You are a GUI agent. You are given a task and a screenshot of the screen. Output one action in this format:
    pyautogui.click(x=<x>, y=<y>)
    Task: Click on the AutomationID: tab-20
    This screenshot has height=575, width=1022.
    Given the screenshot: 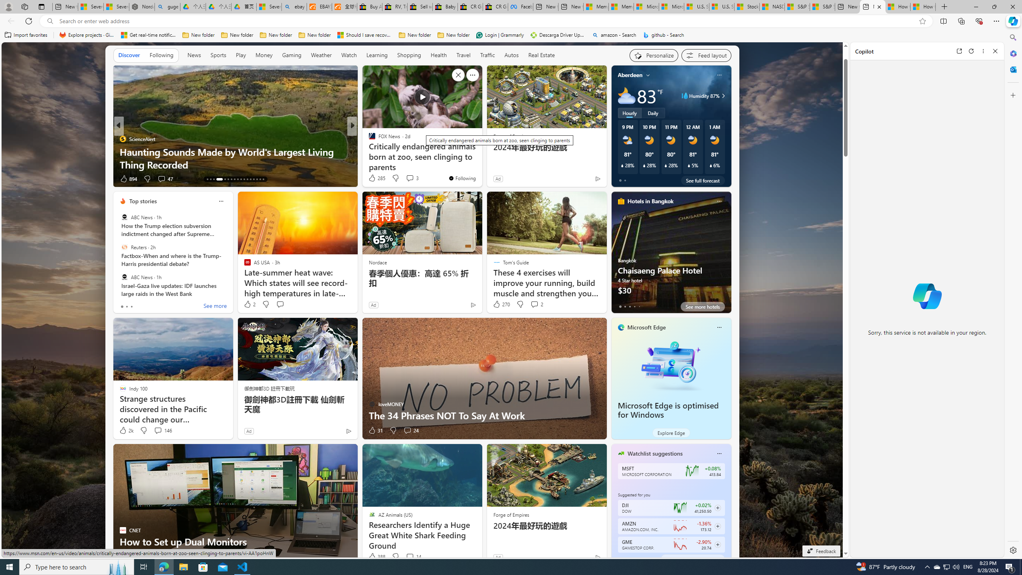 What is the action you would take?
    pyautogui.click(x=234, y=179)
    